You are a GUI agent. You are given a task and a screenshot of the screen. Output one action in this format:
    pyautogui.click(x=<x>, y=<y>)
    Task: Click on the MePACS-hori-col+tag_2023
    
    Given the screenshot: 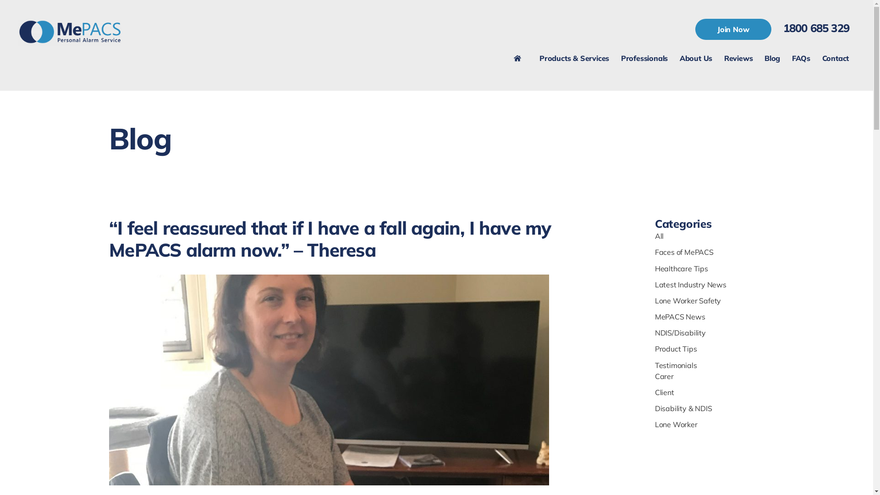 What is the action you would take?
    pyautogui.click(x=70, y=32)
    